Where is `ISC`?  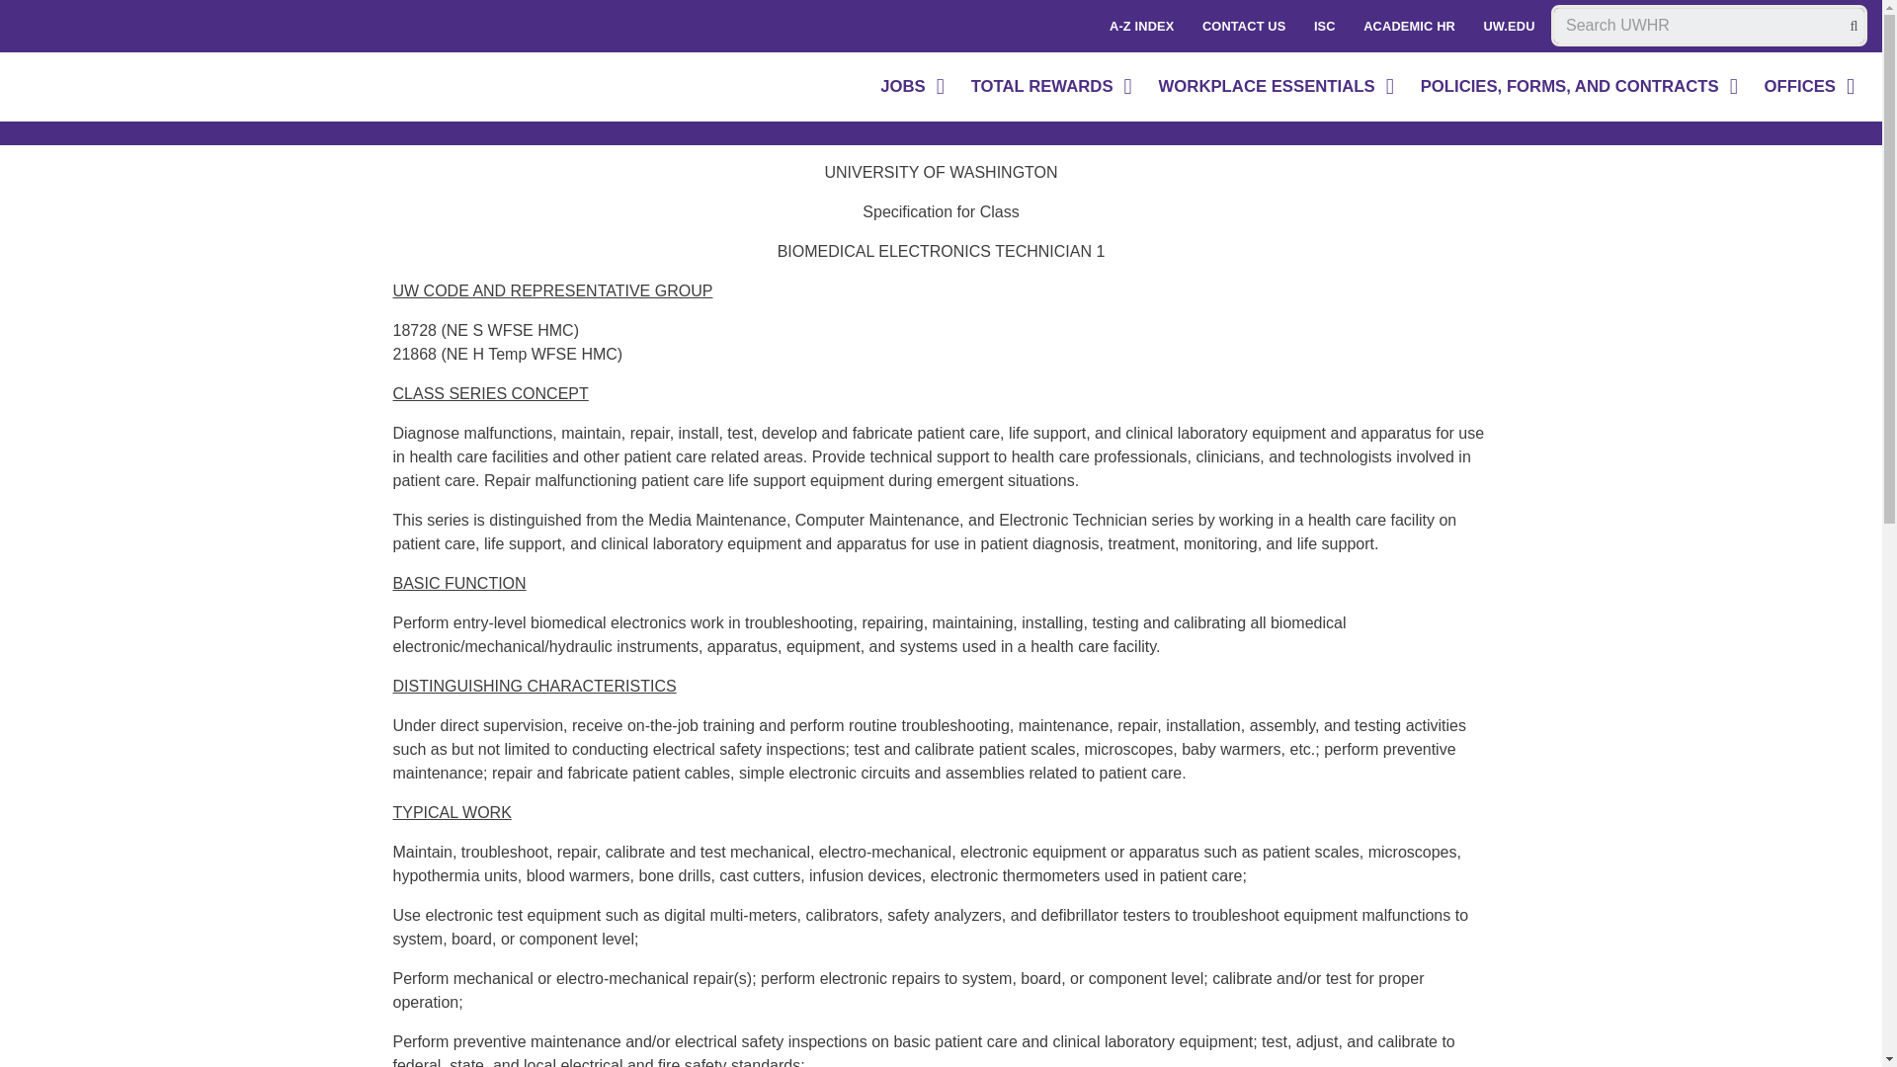
ISC is located at coordinates (1324, 26).